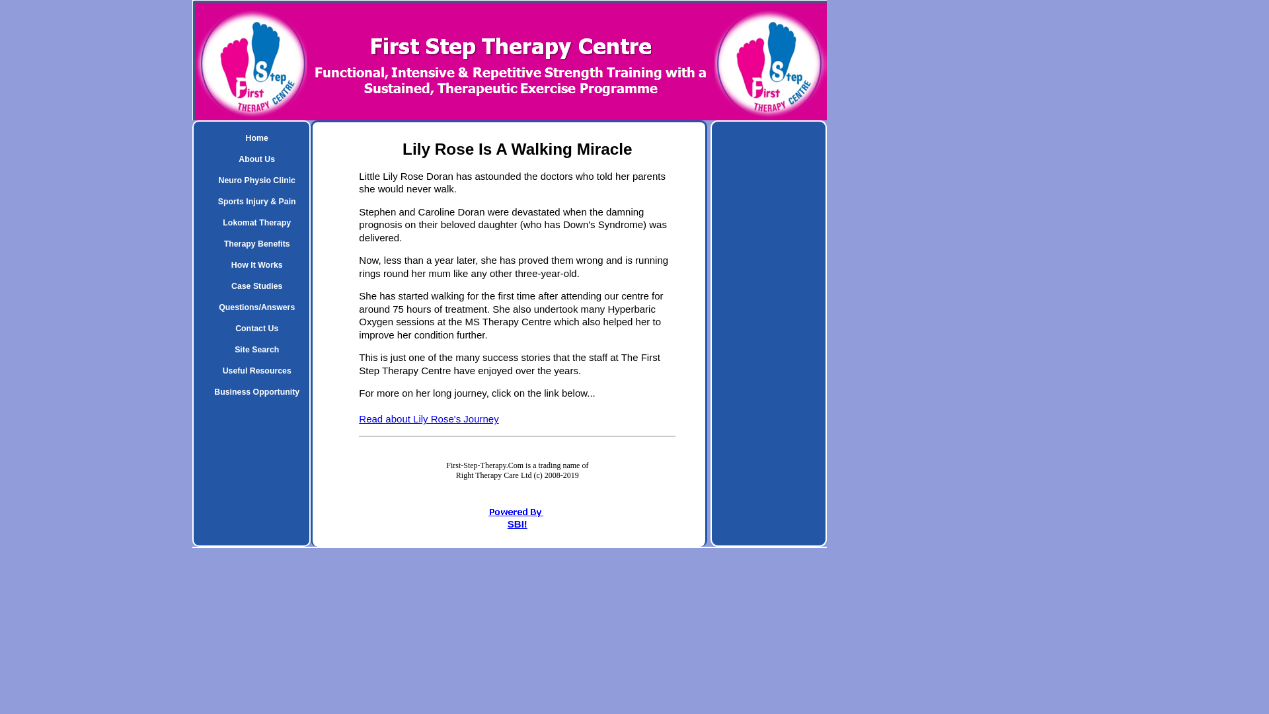 Image resolution: width=1269 pixels, height=714 pixels. Describe the element at coordinates (256, 391) in the screenshot. I see `Business Opportunity` at that location.